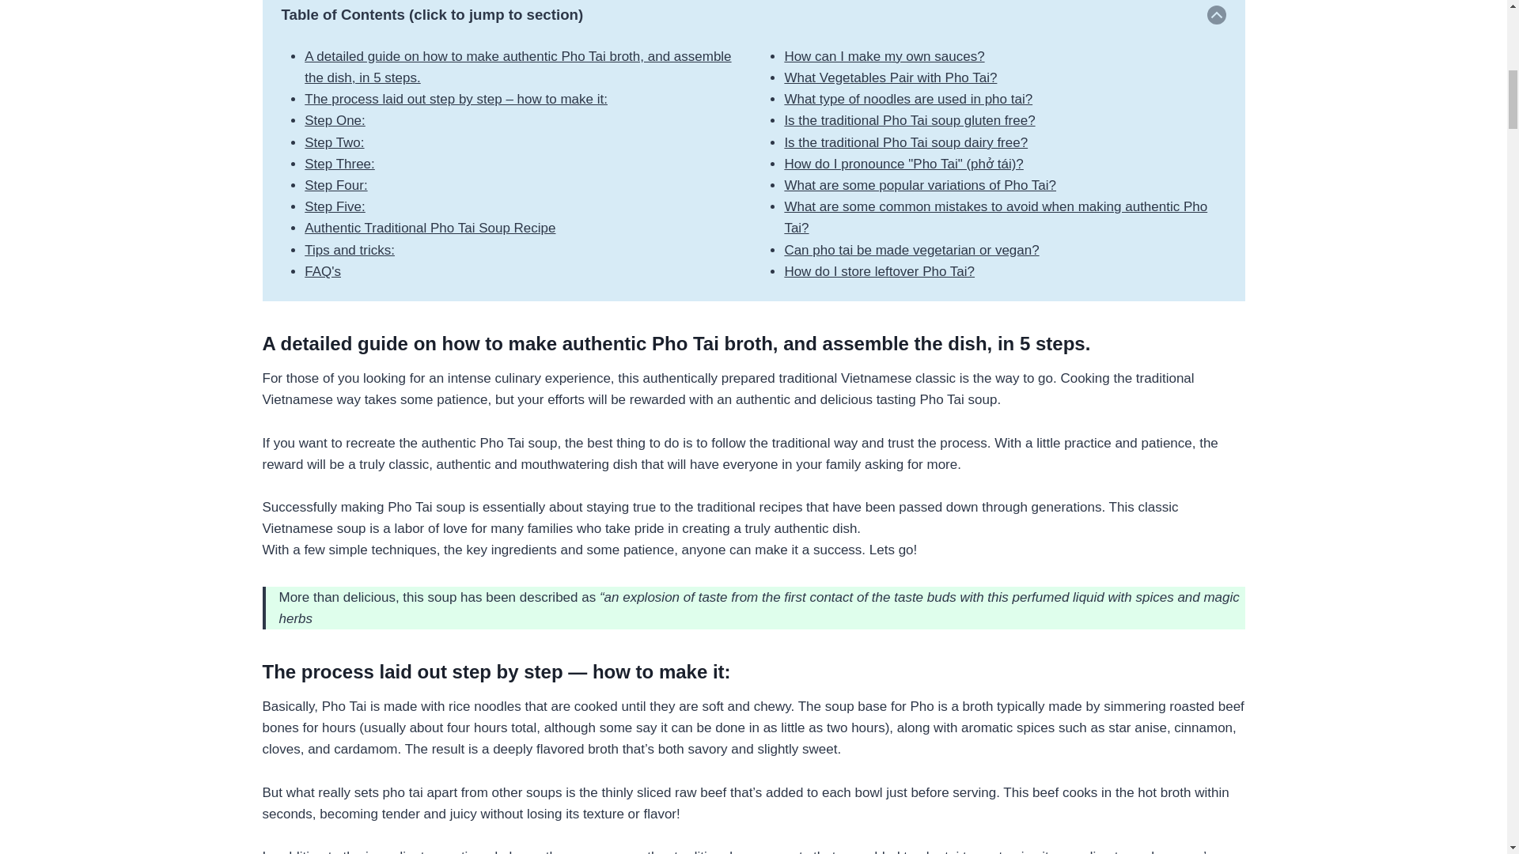  What do you see at coordinates (335, 206) in the screenshot?
I see `Step Five:` at bounding box center [335, 206].